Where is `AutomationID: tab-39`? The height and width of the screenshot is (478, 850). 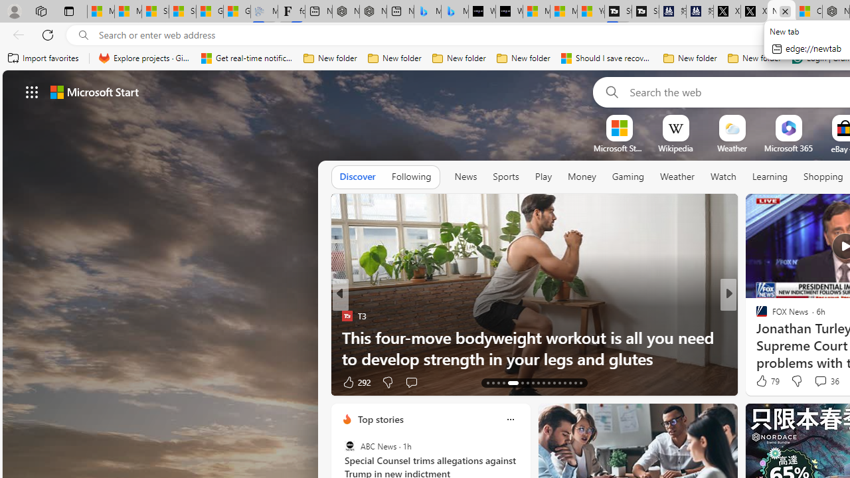 AutomationID: tab-39 is located at coordinates (575, 382).